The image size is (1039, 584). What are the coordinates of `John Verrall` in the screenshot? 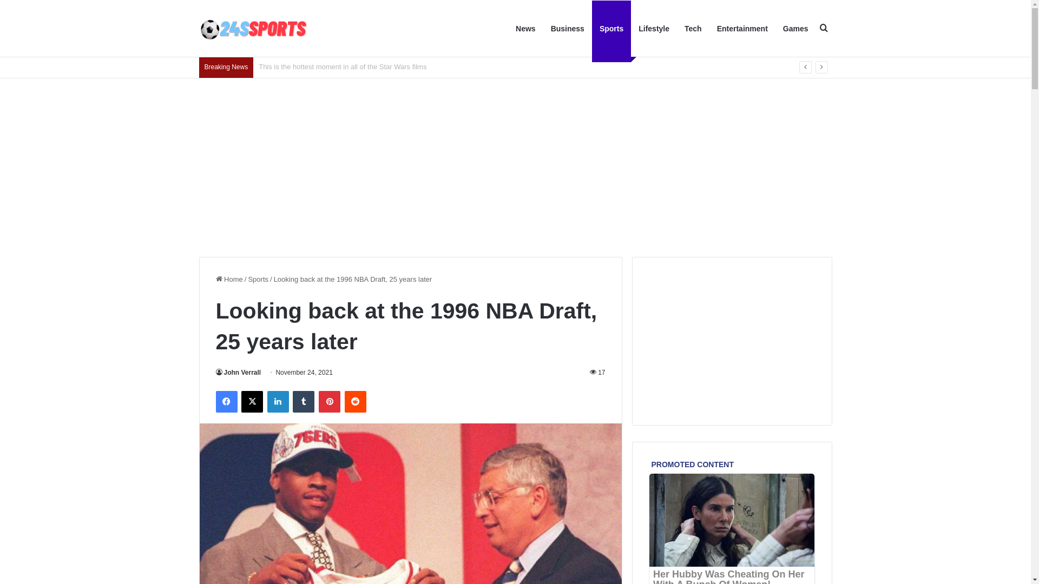 It's located at (238, 373).